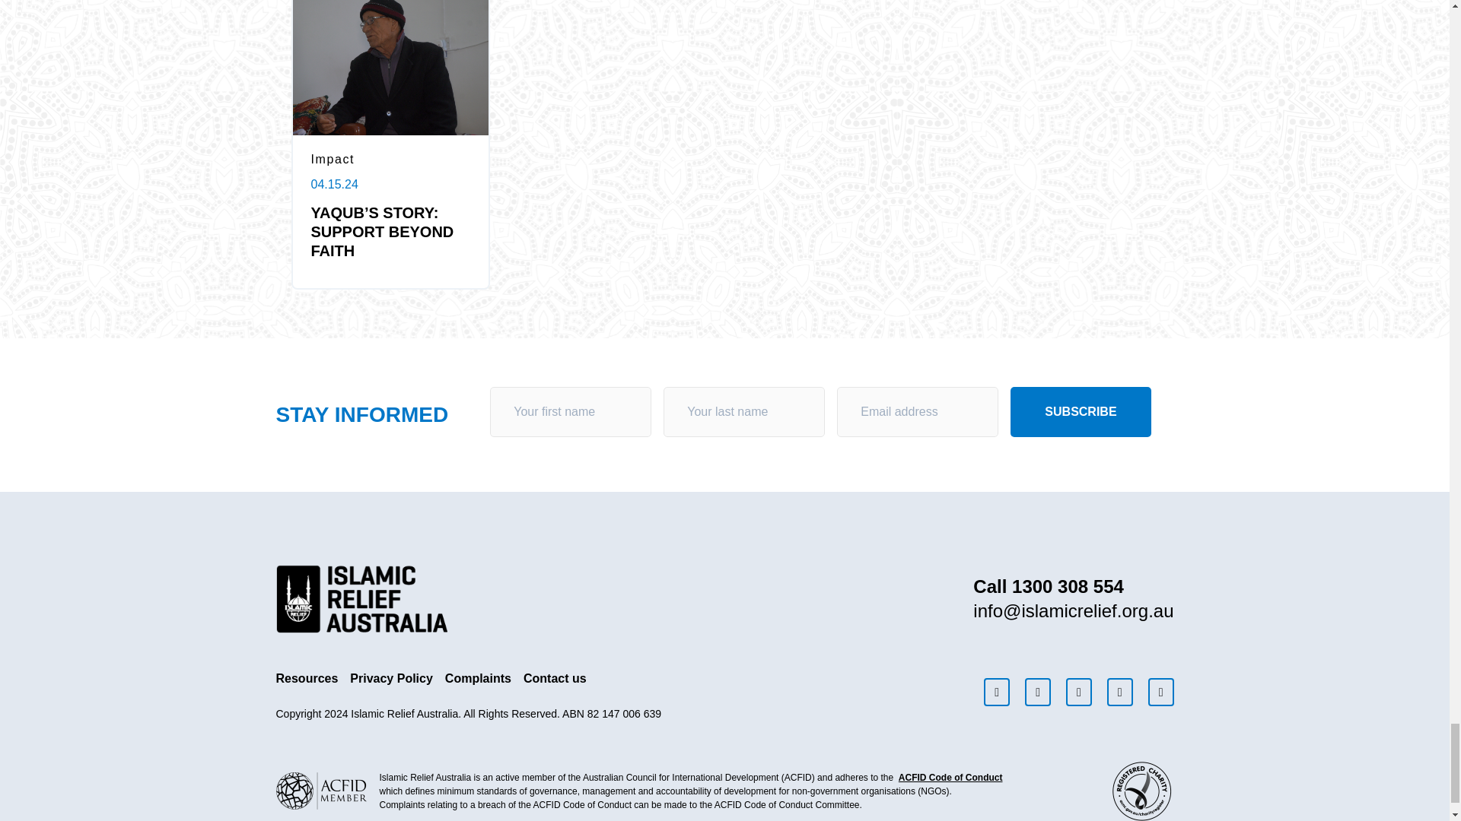 Image resolution: width=1461 pixels, height=821 pixels. Describe the element at coordinates (1081, 411) in the screenshot. I see `Subscribe` at that location.